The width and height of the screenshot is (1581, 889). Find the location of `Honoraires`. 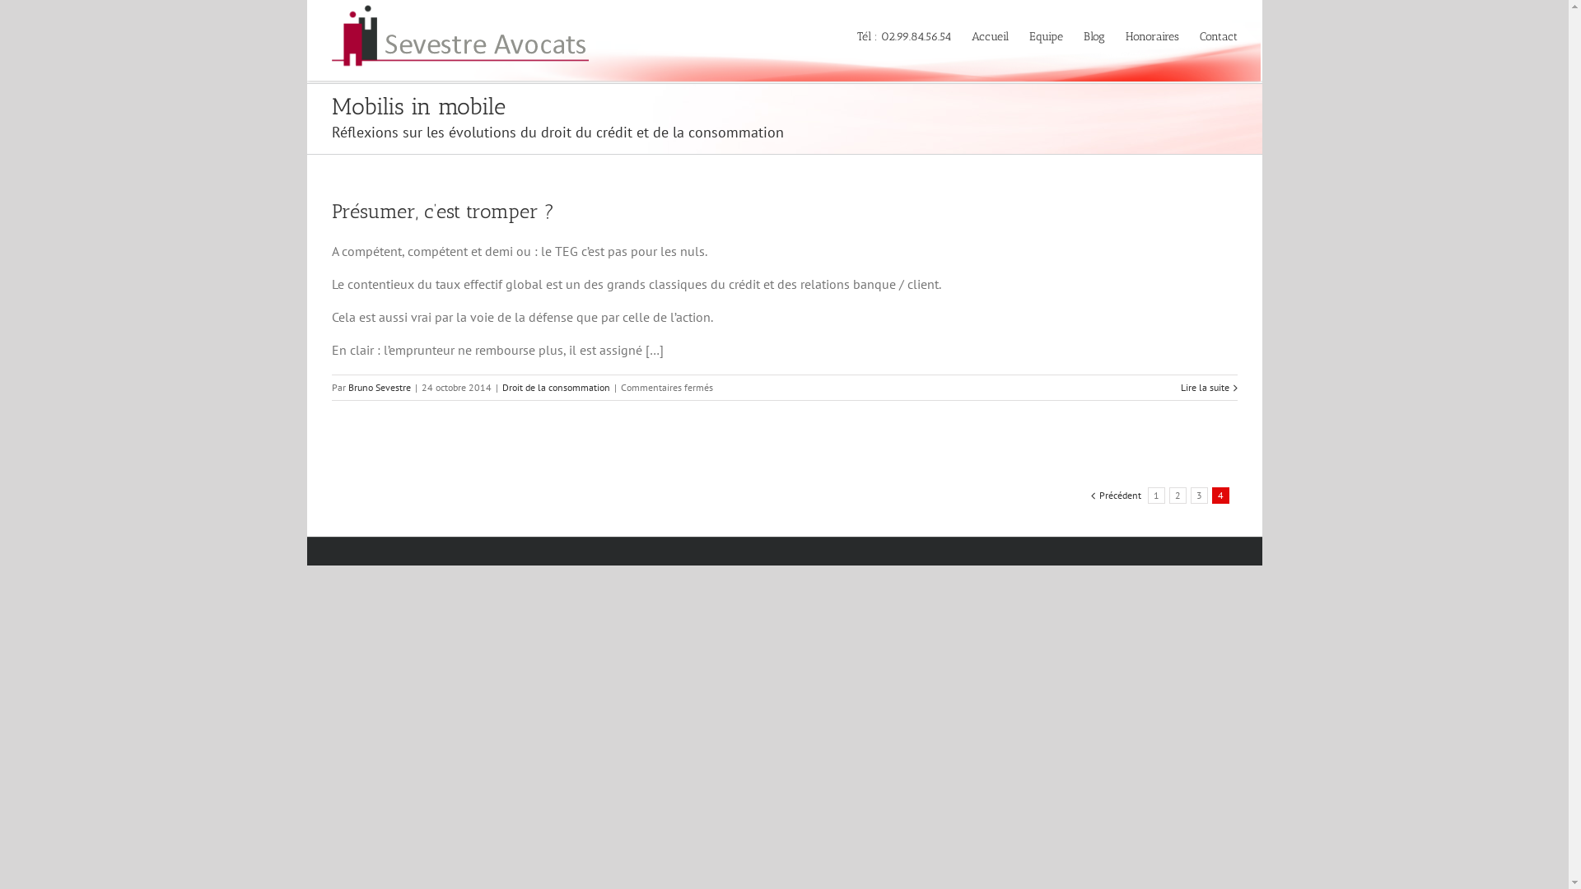

Honoraires is located at coordinates (1151, 35).